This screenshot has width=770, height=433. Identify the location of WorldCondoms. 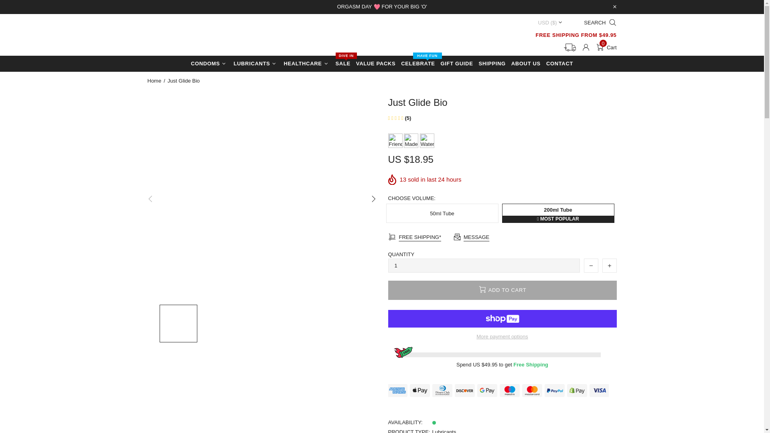
(411, 140).